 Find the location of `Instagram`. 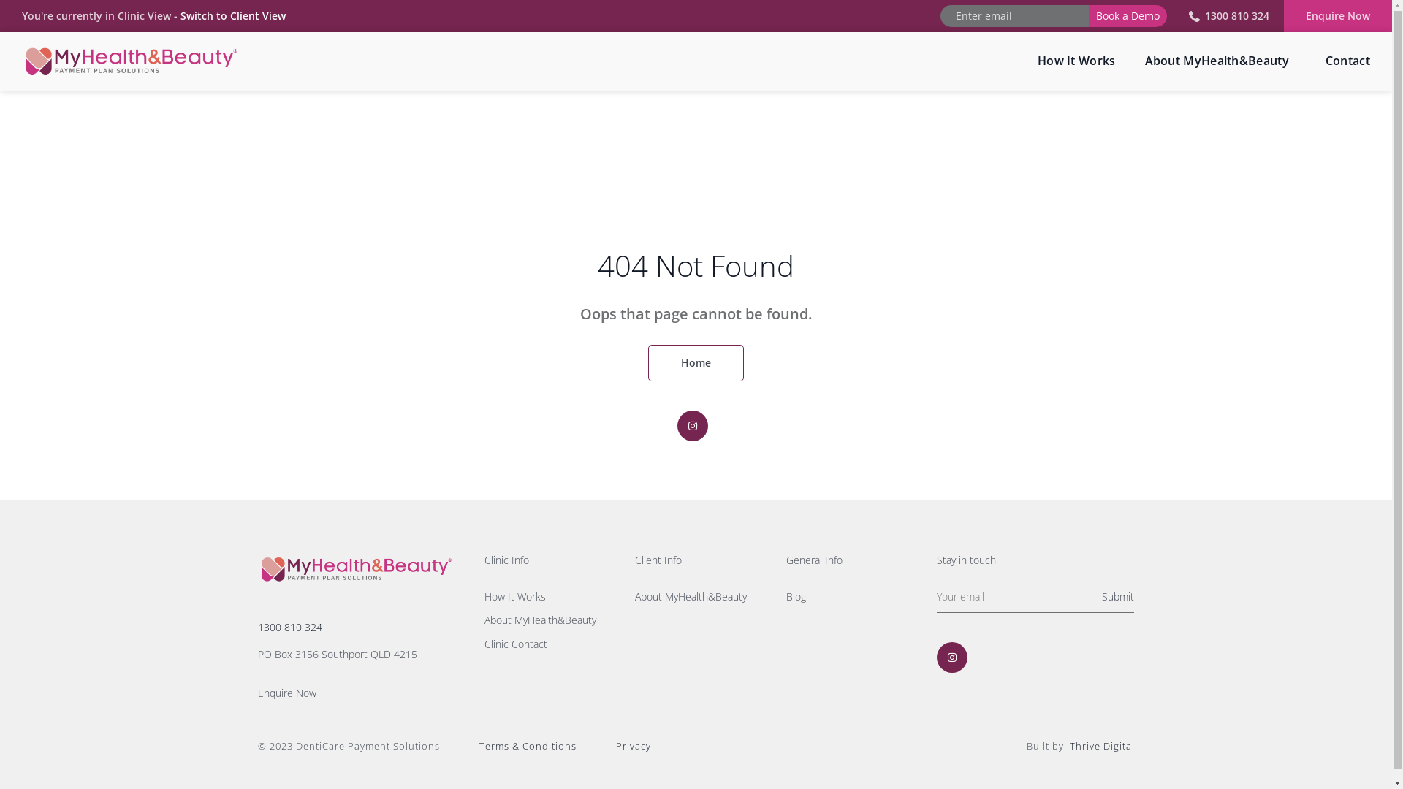

Instagram is located at coordinates (952, 657).